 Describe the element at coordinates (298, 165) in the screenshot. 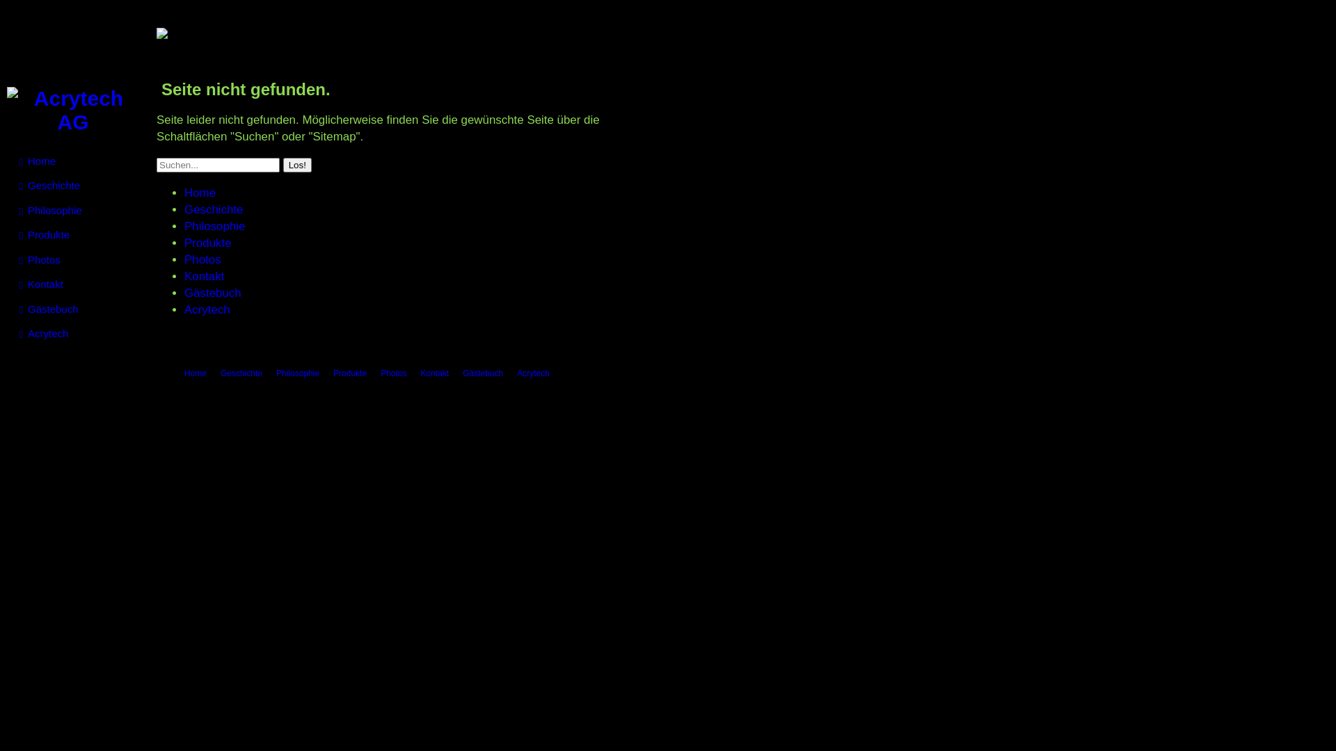

I see `Los!` at that location.